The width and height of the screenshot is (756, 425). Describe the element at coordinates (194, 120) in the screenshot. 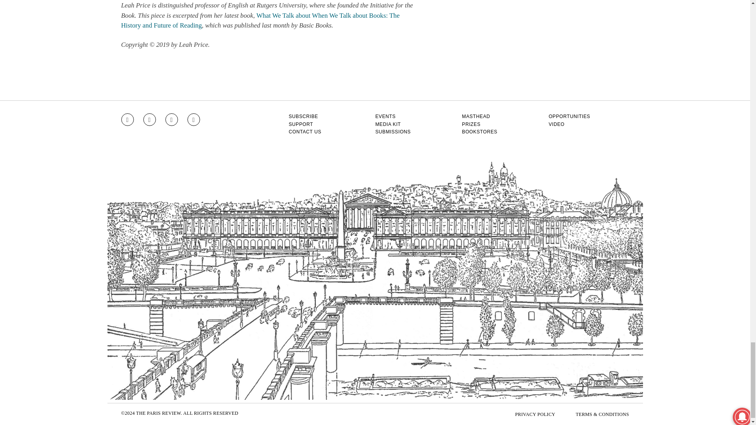

I see `Go to RSS feed` at that location.